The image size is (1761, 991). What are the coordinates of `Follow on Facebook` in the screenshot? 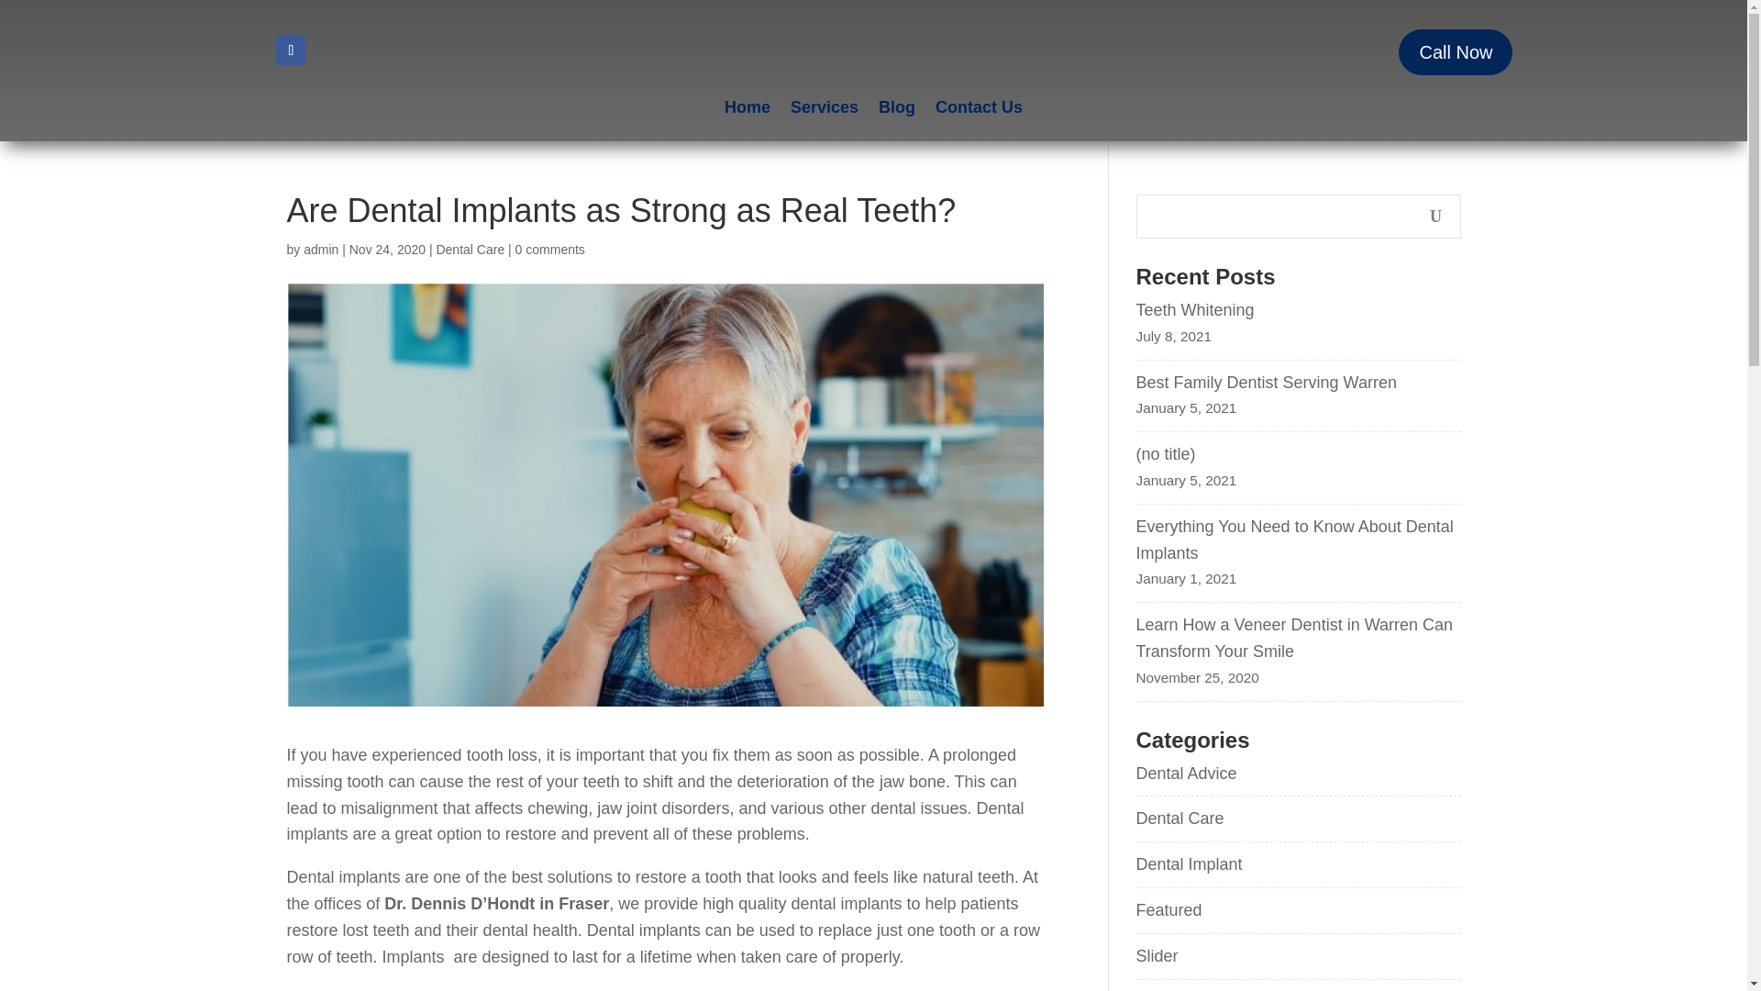 It's located at (290, 50).